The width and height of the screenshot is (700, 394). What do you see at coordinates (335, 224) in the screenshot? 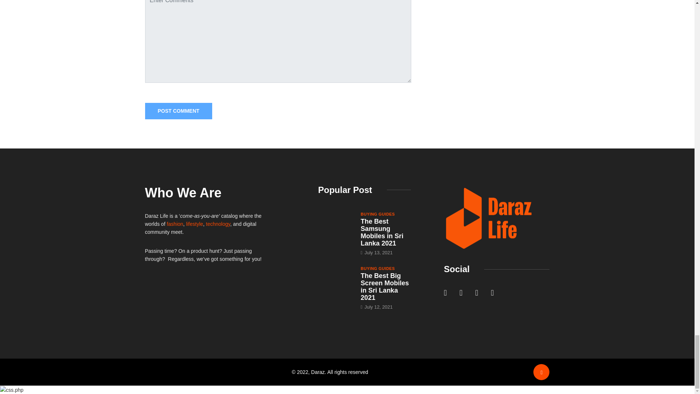
I see `The Best Samsung Mobiles in Sri Lanka 2021` at bounding box center [335, 224].